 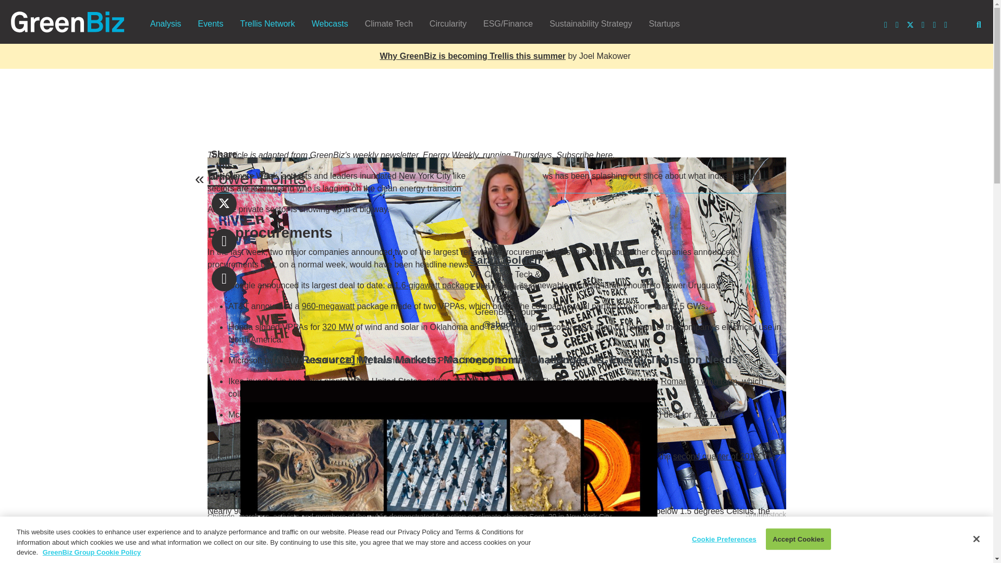 I want to click on Shutterstock, so click(x=765, y=515).